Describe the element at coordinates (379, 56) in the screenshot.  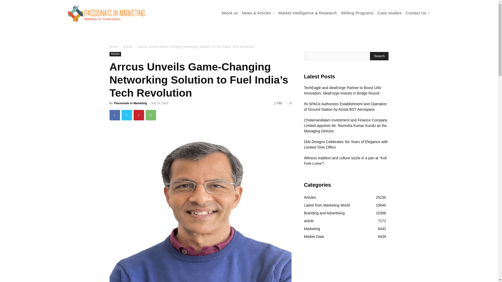
I see `Search` at that location.